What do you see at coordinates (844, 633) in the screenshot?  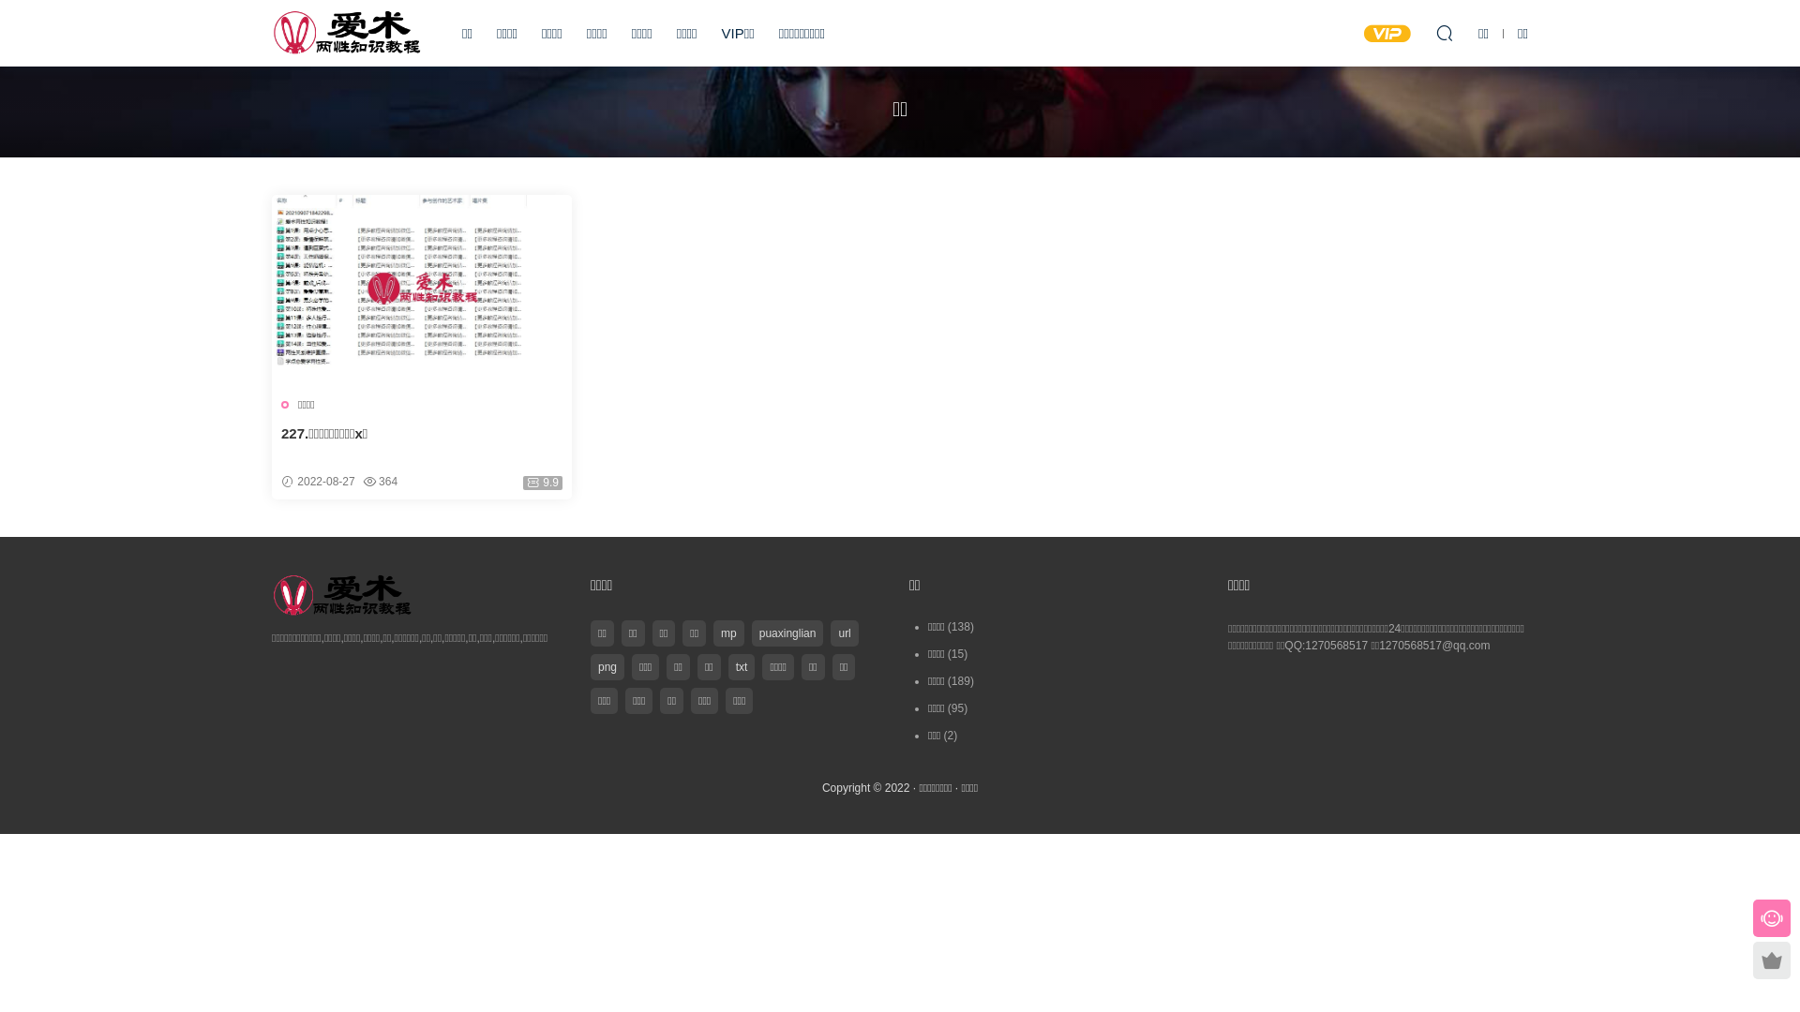 I see `url` at bounding box center [844, 633].